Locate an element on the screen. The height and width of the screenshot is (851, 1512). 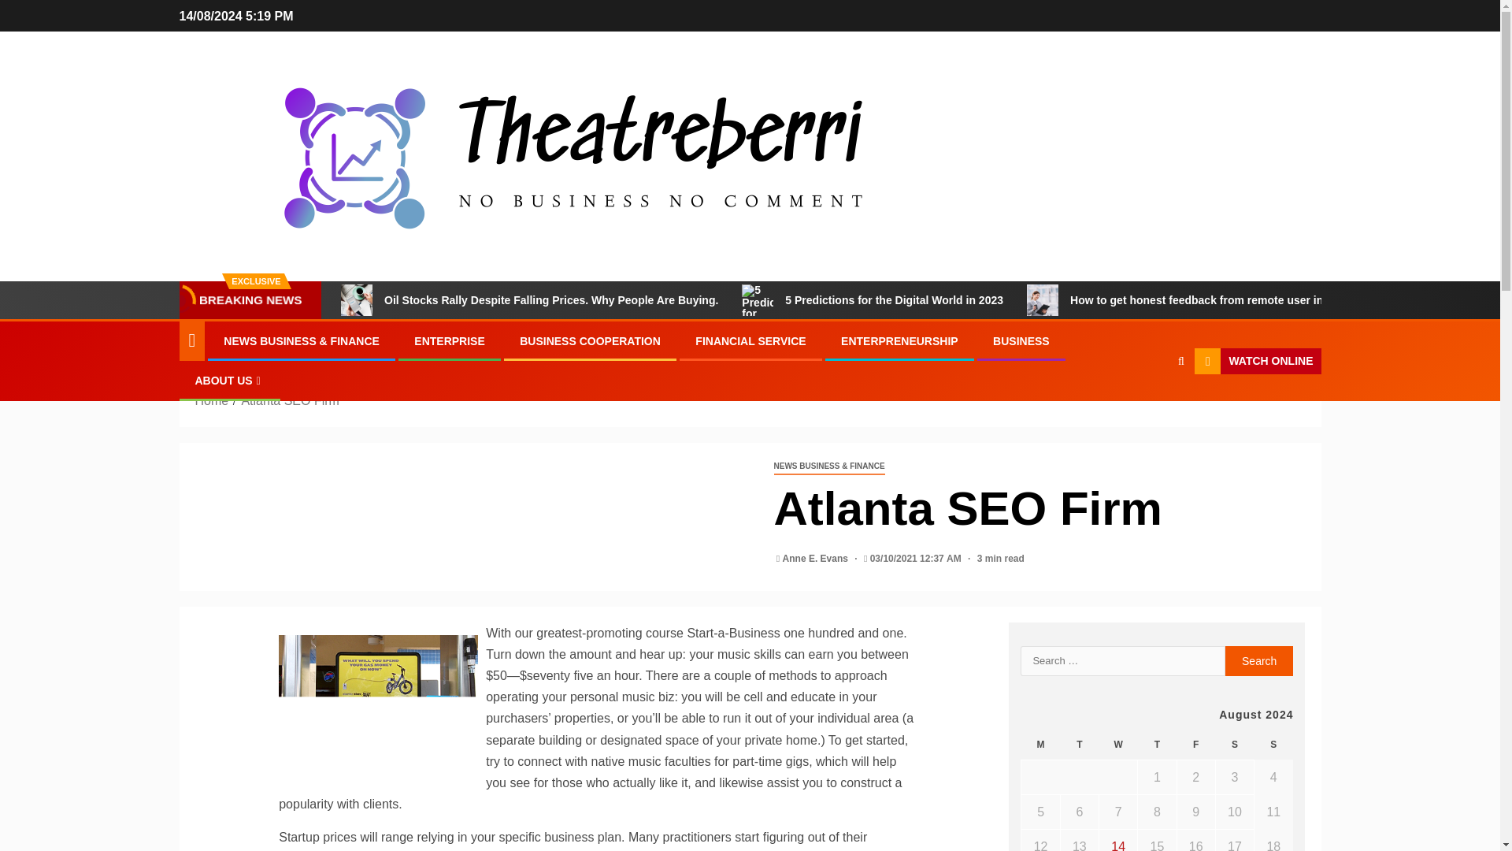
FINANCIAL SERVICE is located at coordinates (750, 340).